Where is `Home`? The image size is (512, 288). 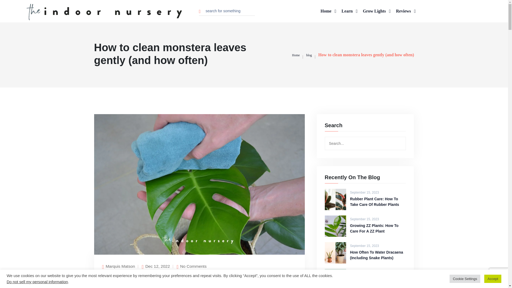
Home is located at coordinates (295, 55).